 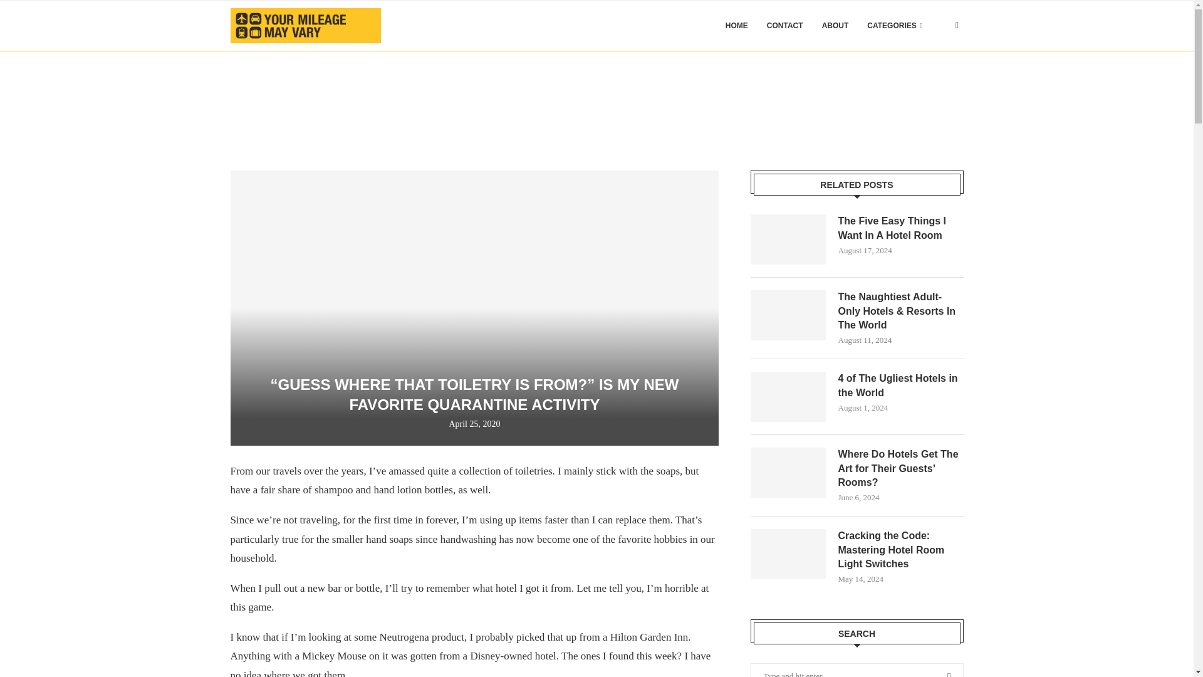 What do you see at coordinates (901, 228) in the screenshot?
I see `The Five Easy Things I Want In A Hotel Room` at bounding box center [901, 228].